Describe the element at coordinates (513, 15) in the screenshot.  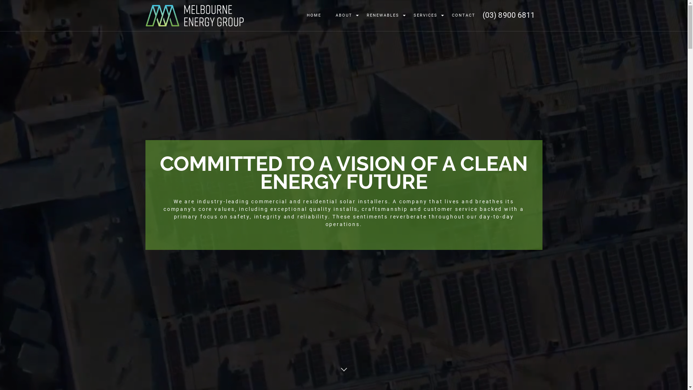
I see `(03) 8900 6811` at that location.